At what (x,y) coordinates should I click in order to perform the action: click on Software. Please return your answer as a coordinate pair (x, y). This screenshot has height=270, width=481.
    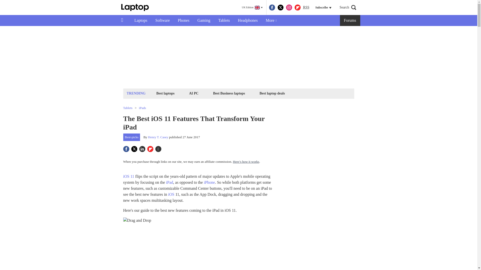
    Looking at the image, I should click on (162, 20).